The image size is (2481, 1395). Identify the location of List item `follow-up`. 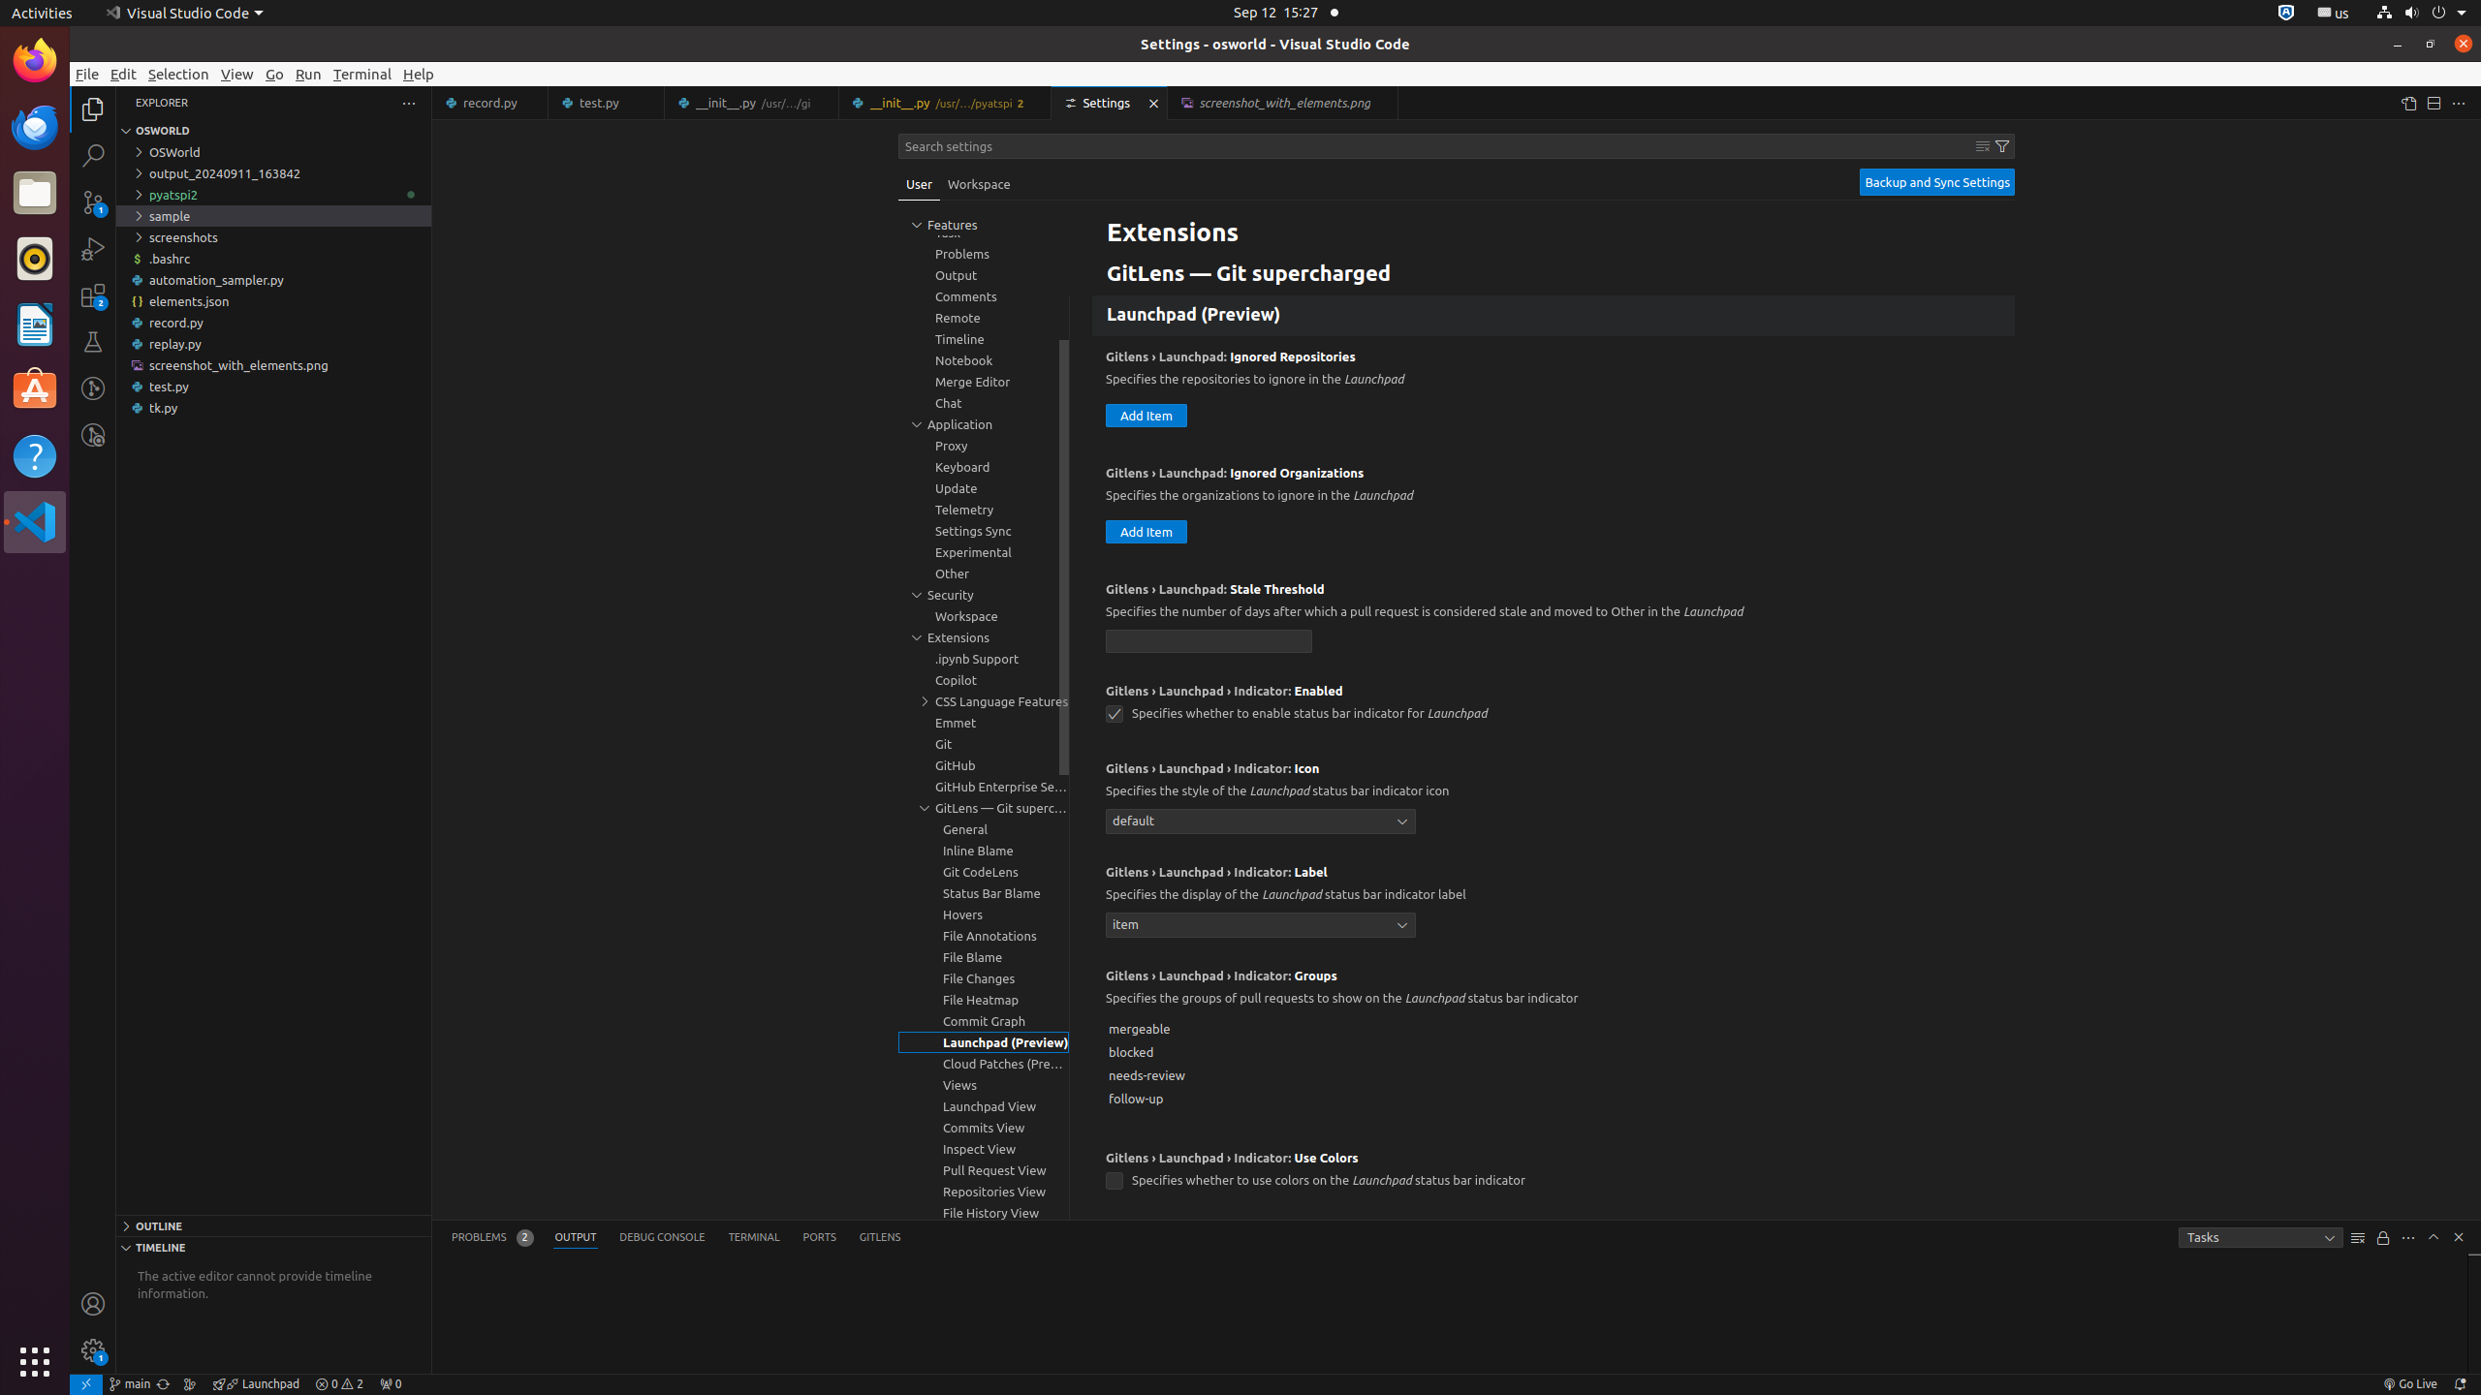
(1554, 1099).